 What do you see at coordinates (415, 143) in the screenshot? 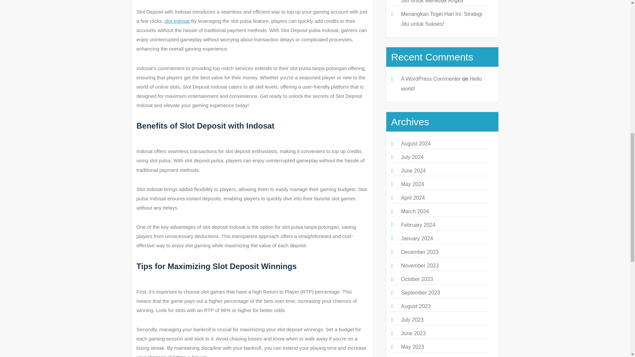
I see `August 2024` at bounding box center [415, 143].